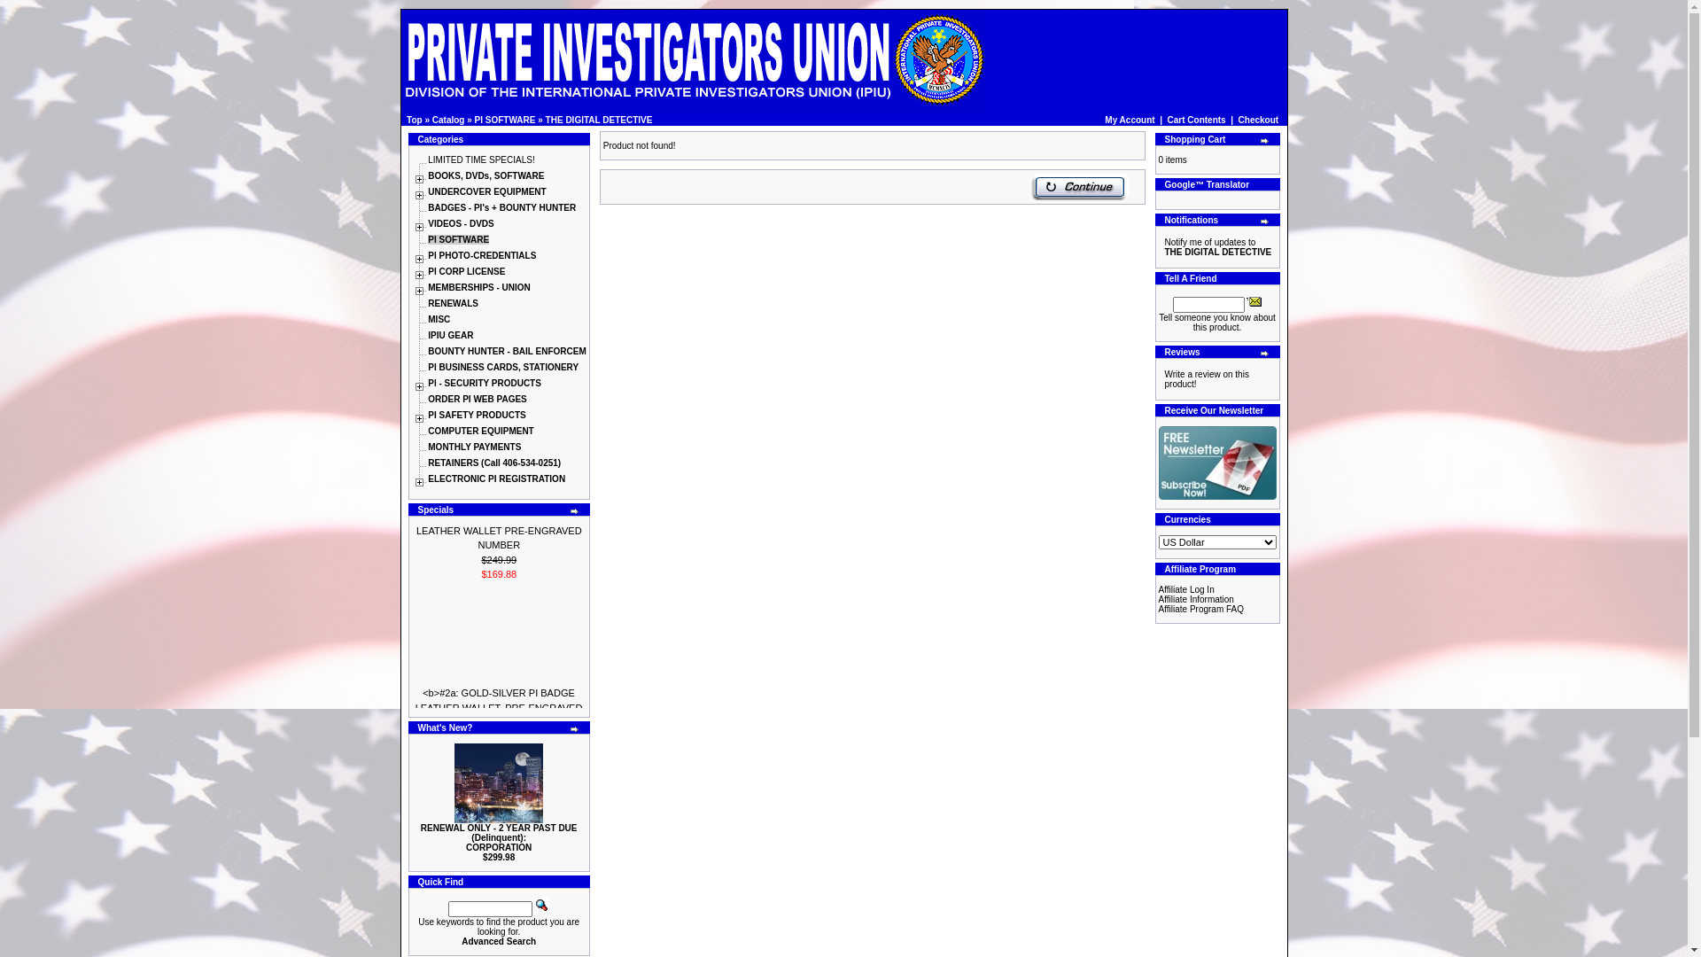 The image size is (1701, 957). I want to click on  more , so click(575, 511).